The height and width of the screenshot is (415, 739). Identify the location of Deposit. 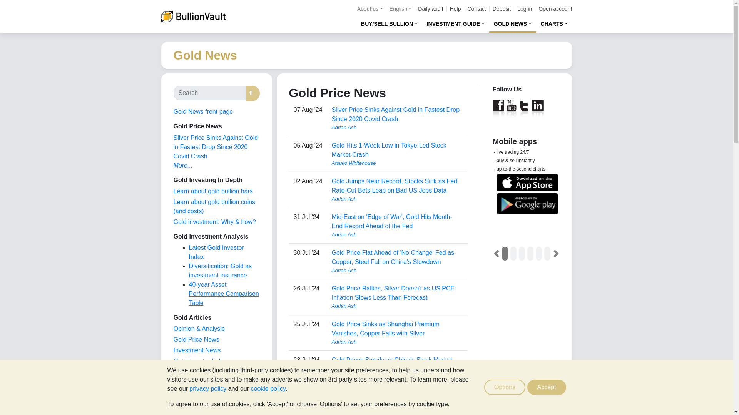
(502, 9).